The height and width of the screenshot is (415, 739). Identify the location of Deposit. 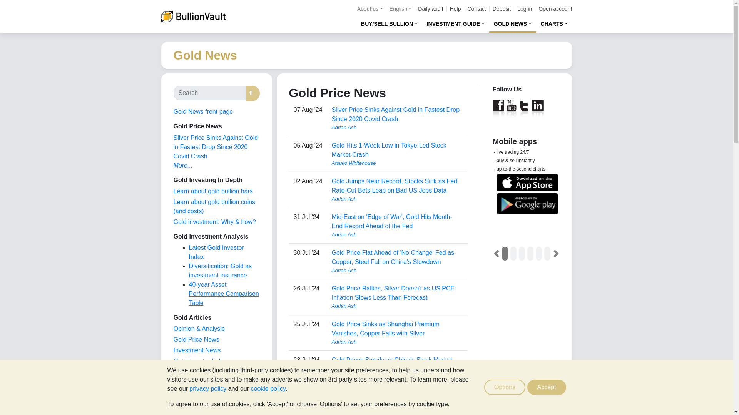
(502, 9).